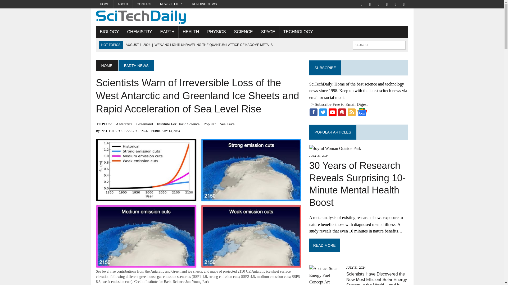  Describe the element at coordinates (136, 65) in the screenshot. I see `EARTH NEWS` at that location.